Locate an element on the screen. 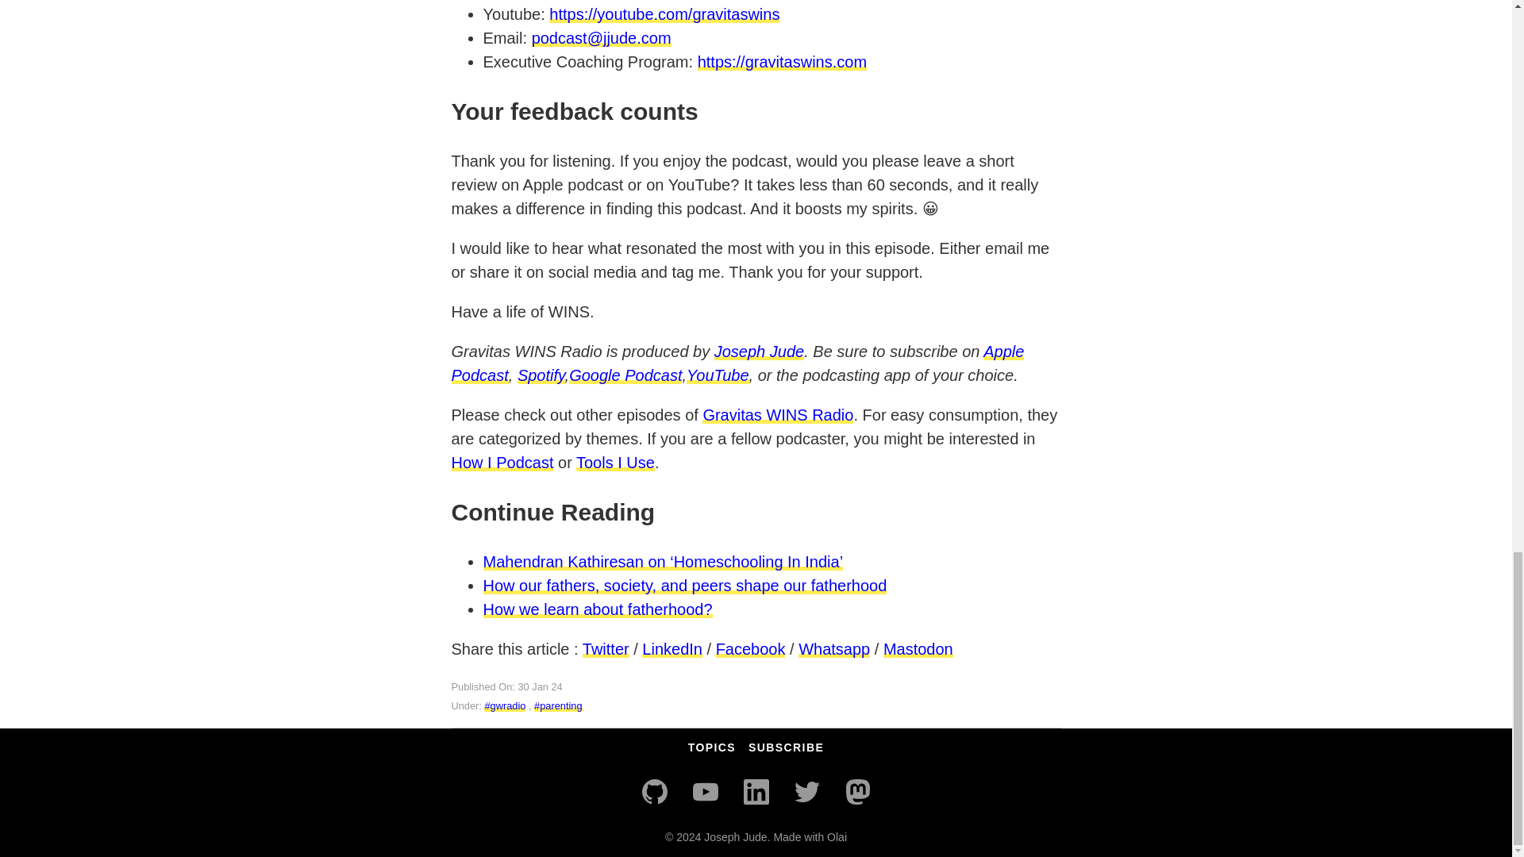  Apple Podcast is located at coordinates (737, 363).